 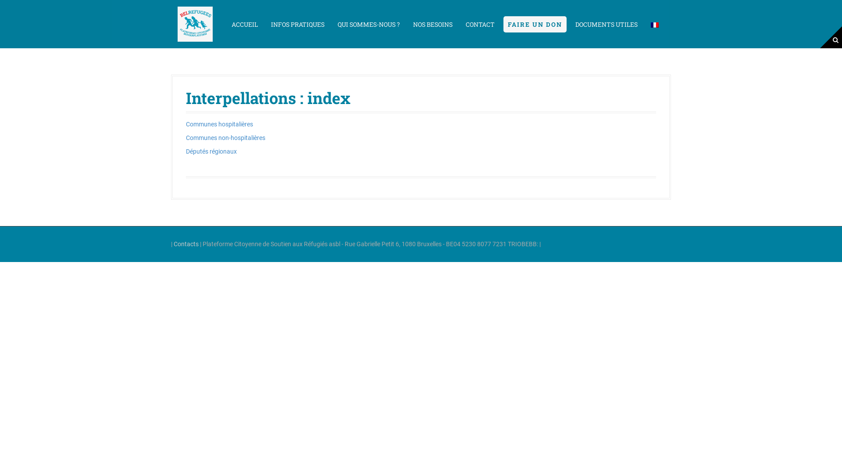 I want to click on QUI SOMMES-NOUS ?, so click(x=369, y=24).